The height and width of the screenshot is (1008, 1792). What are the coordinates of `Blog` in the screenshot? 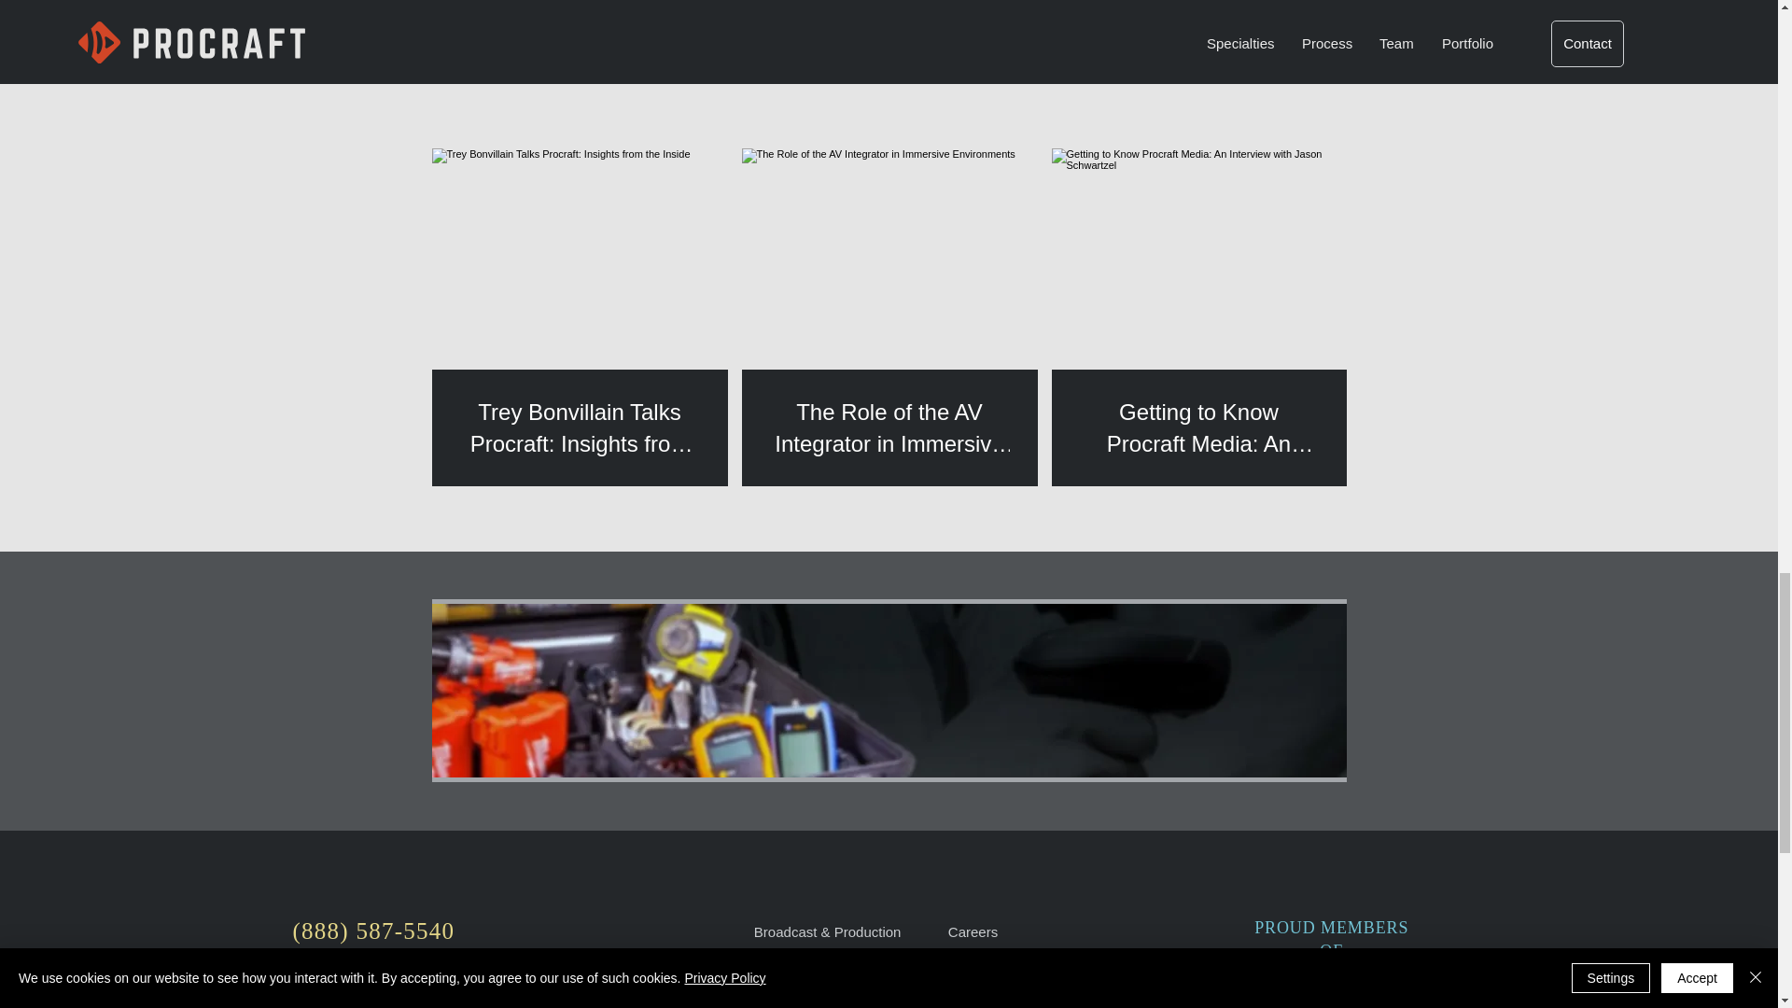 It's located at (961, 958).